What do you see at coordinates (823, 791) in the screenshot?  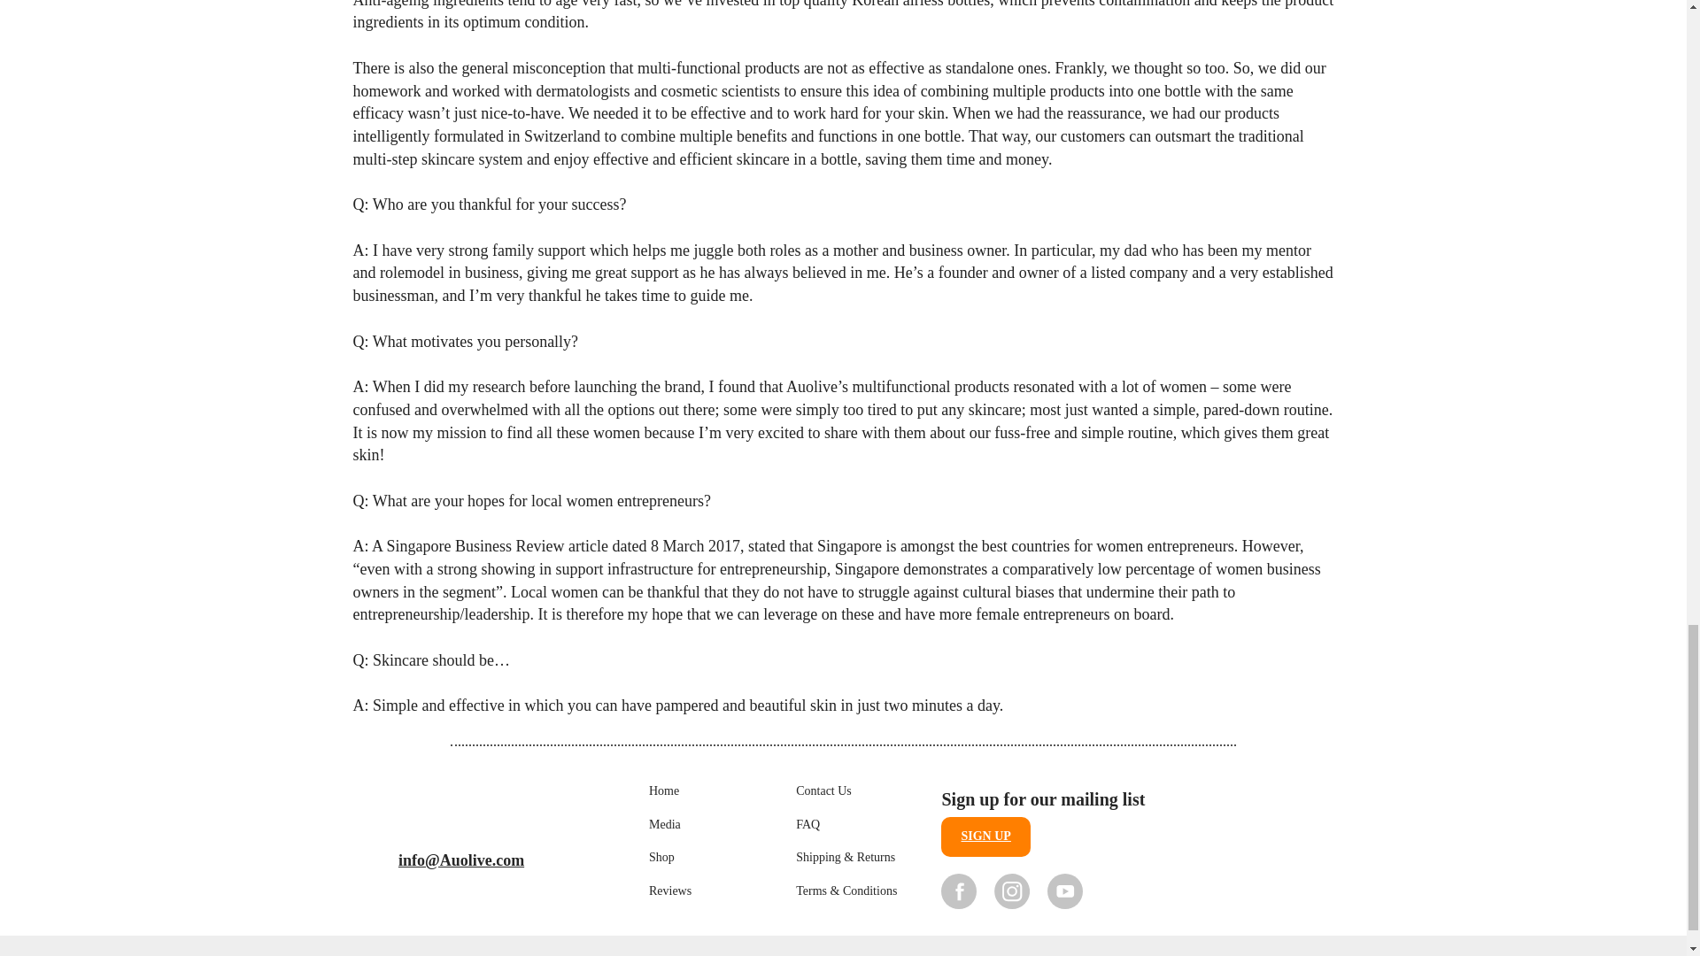 I see `Contact Us` at bounding box center [823, 791].